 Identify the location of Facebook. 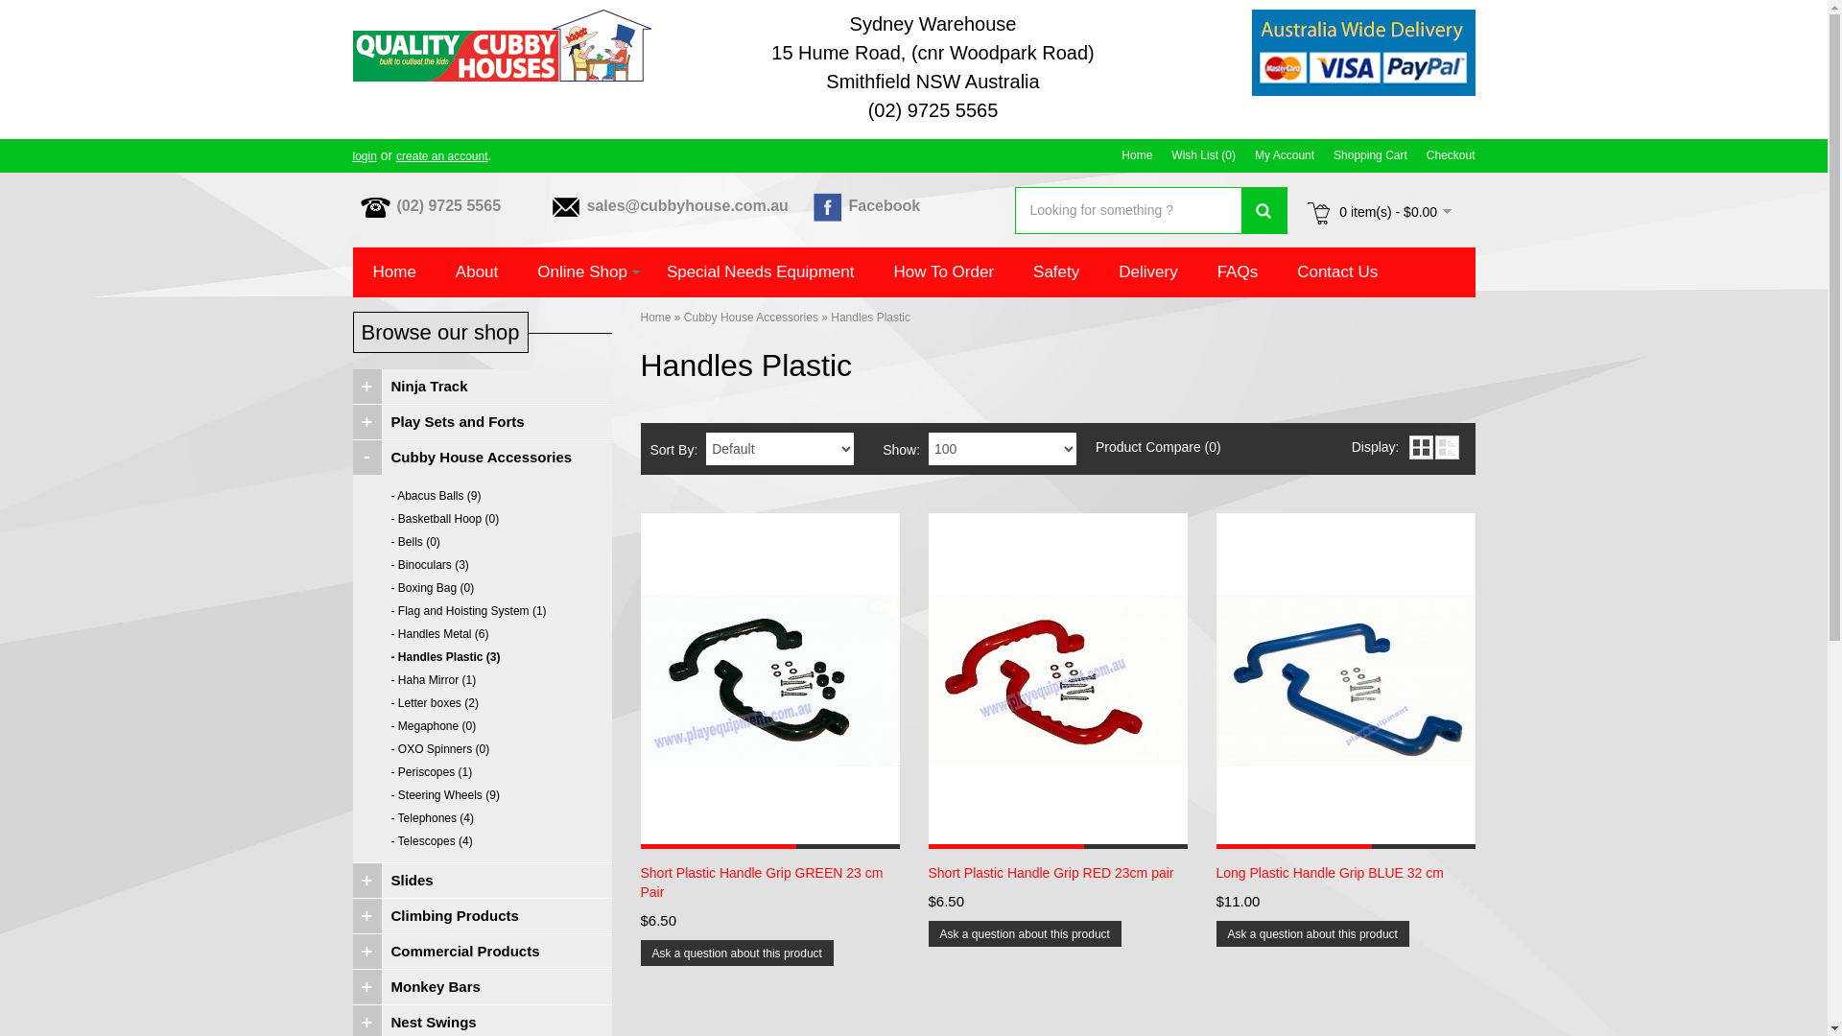
(934, 209).